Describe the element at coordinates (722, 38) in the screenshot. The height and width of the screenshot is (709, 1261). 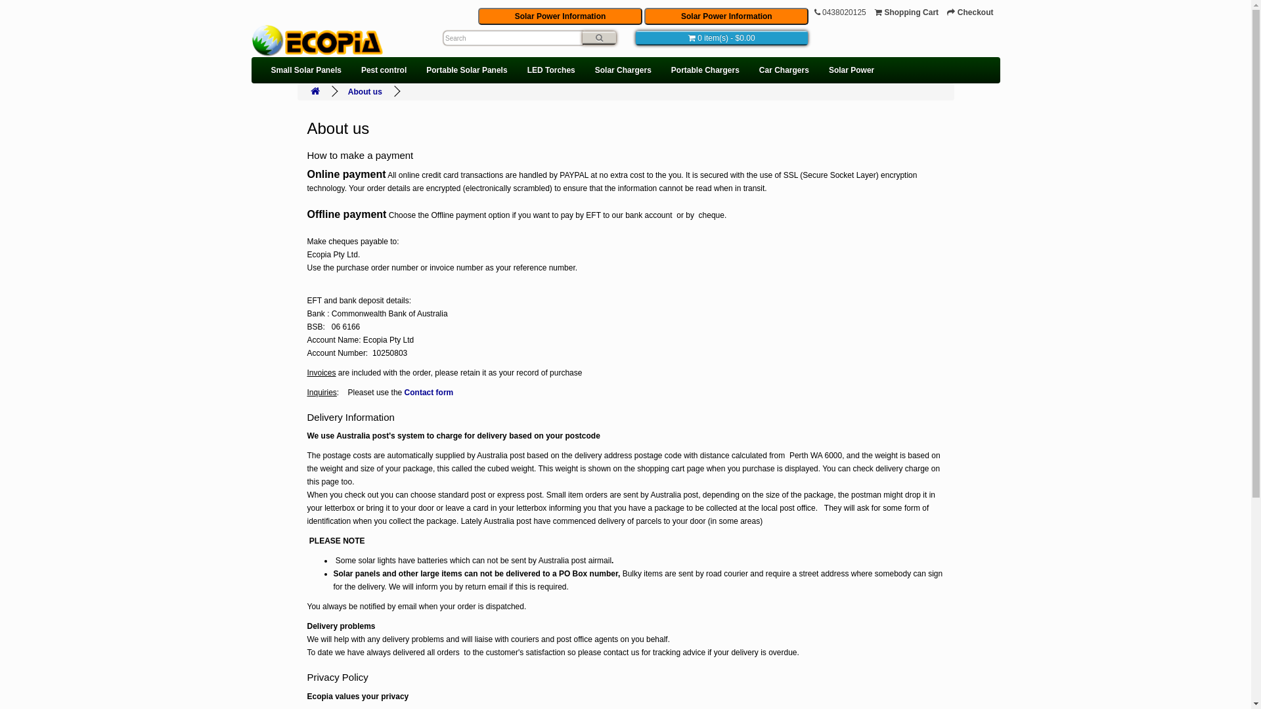
I see `0 item(s) - $0.00` at that location.